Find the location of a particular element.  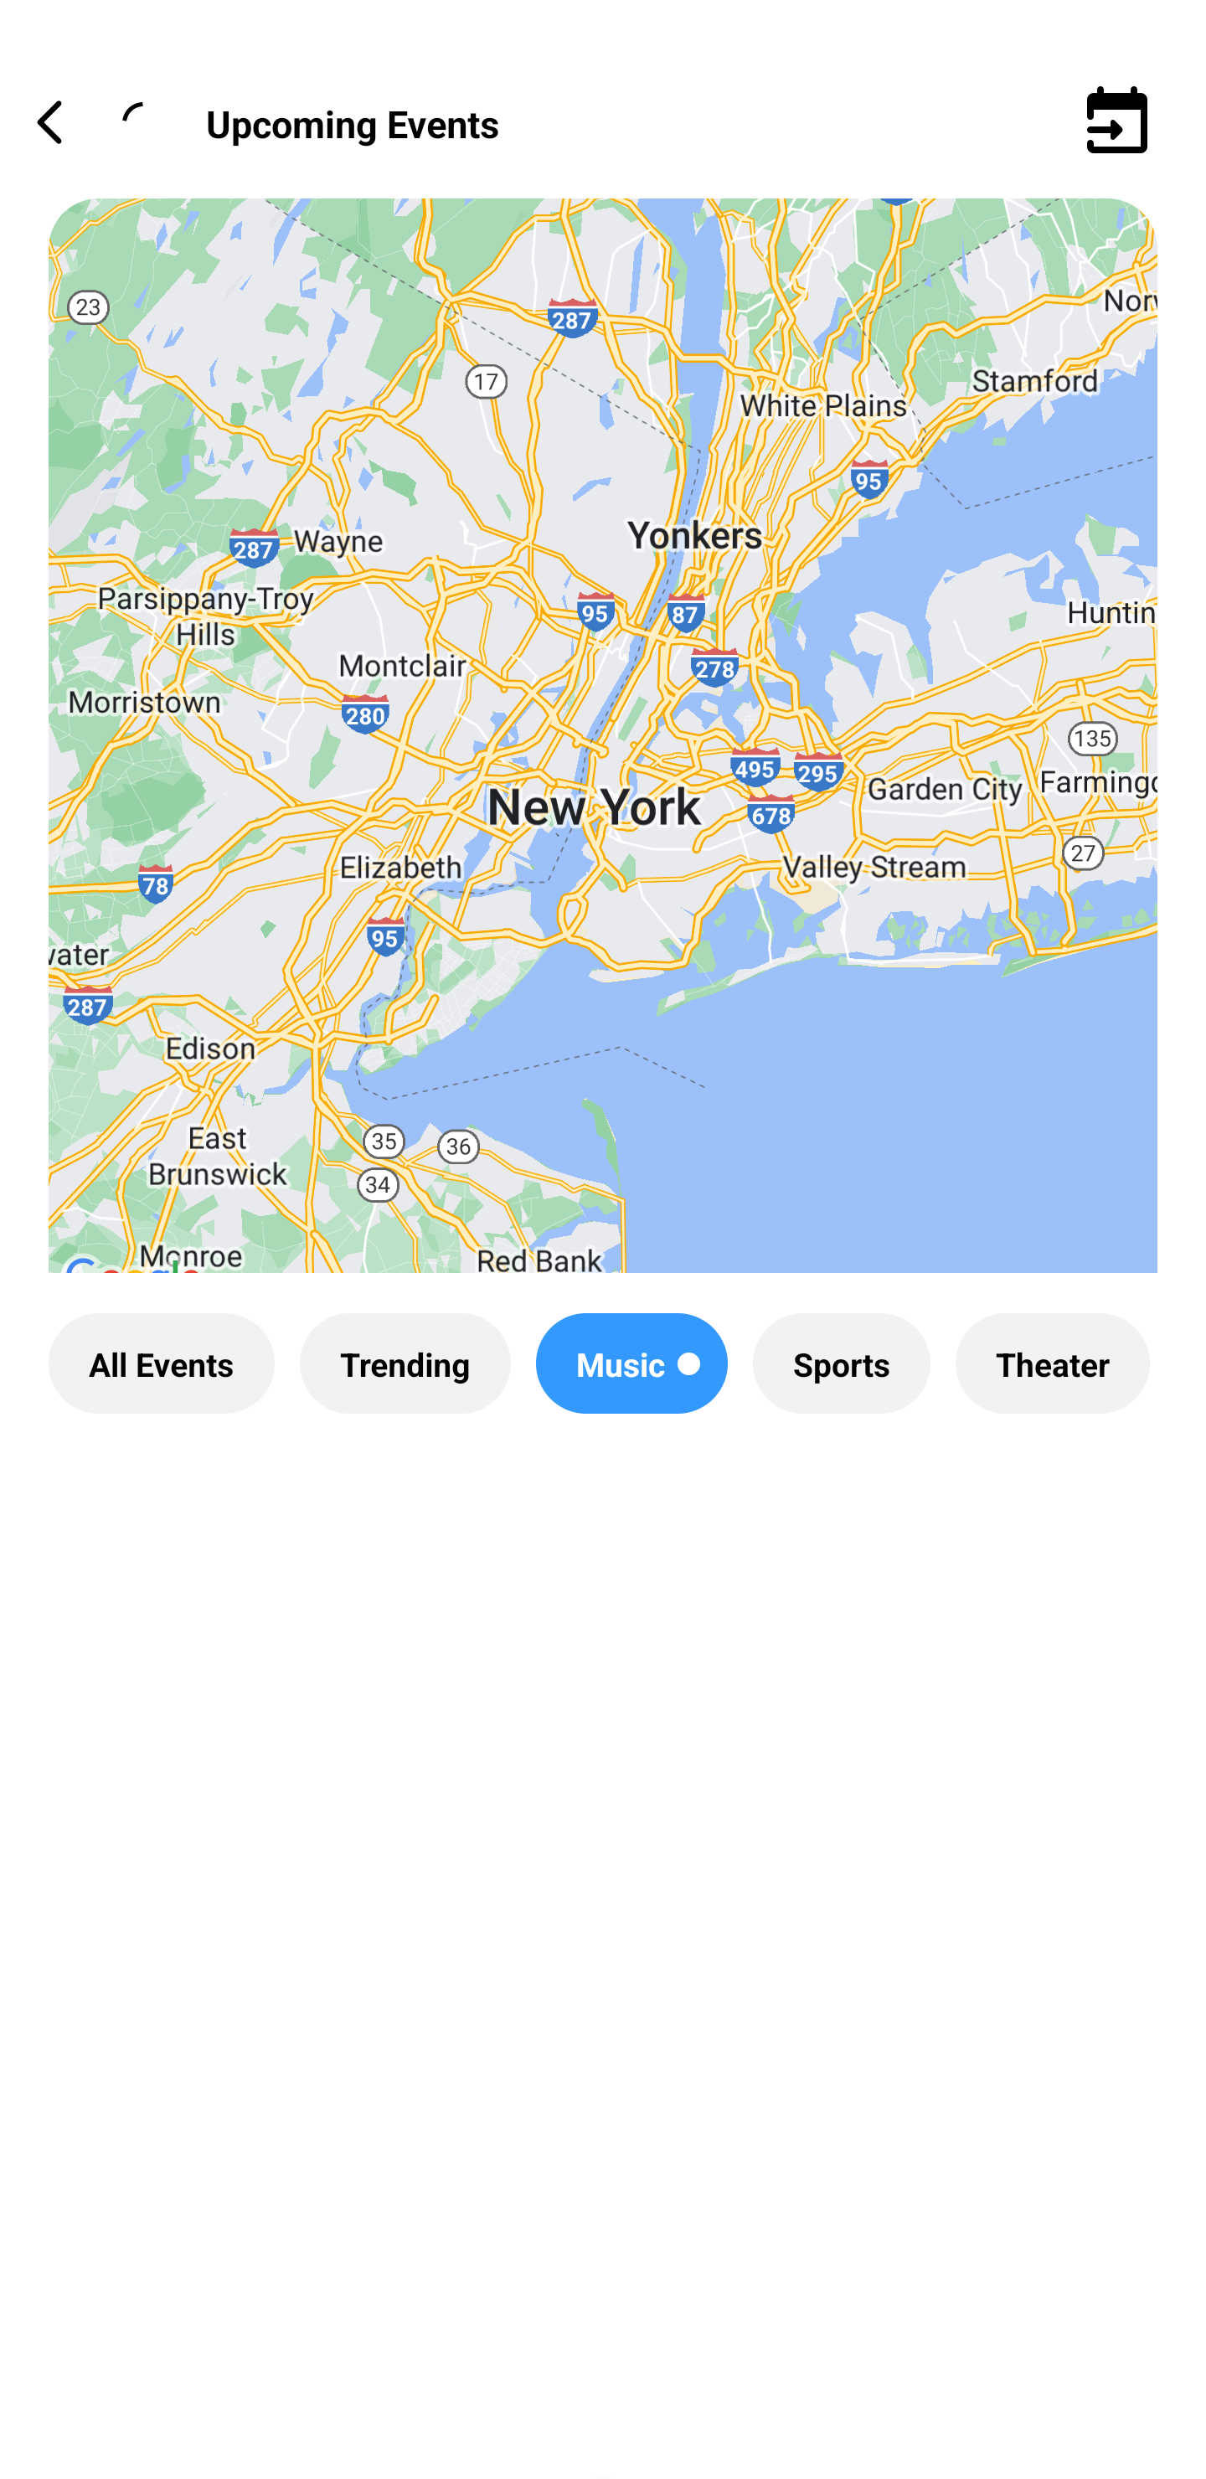

Music is located at coordinates (631, 1363).